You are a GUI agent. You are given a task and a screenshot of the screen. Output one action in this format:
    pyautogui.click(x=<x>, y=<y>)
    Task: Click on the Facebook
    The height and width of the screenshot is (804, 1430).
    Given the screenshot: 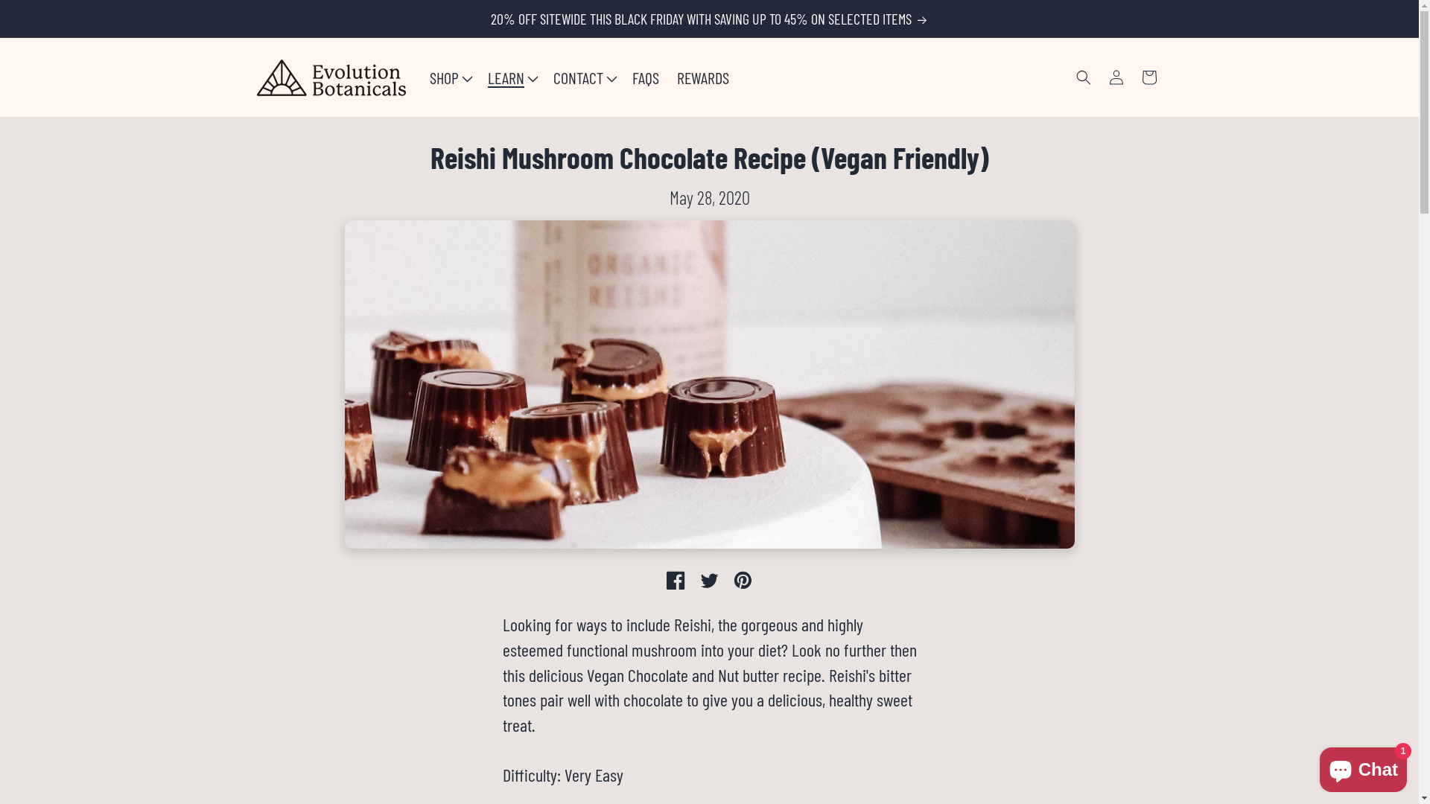 What is the action you would take?
    pyautogui.click(x=676, y=581)
    